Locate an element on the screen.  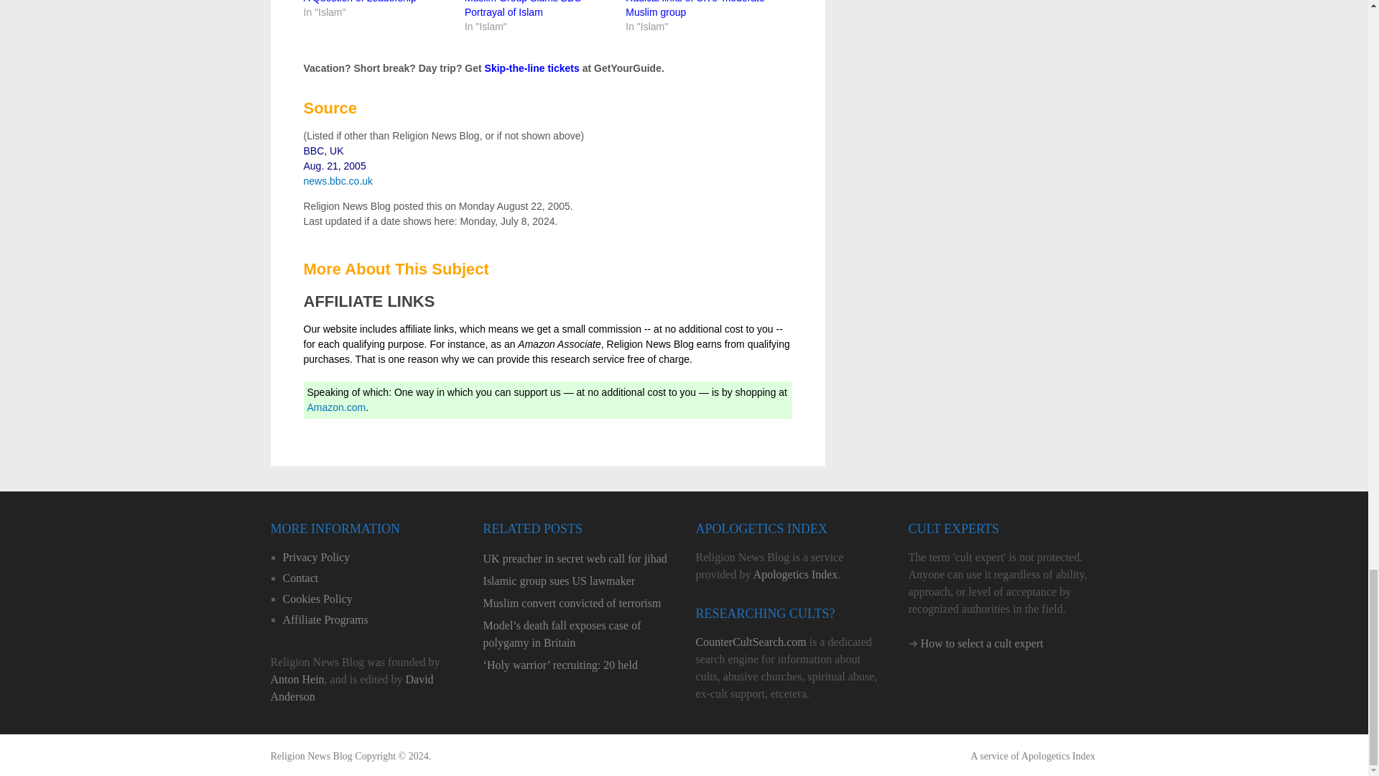
news.bbc.co.uk is located at coordinates (338, 181).